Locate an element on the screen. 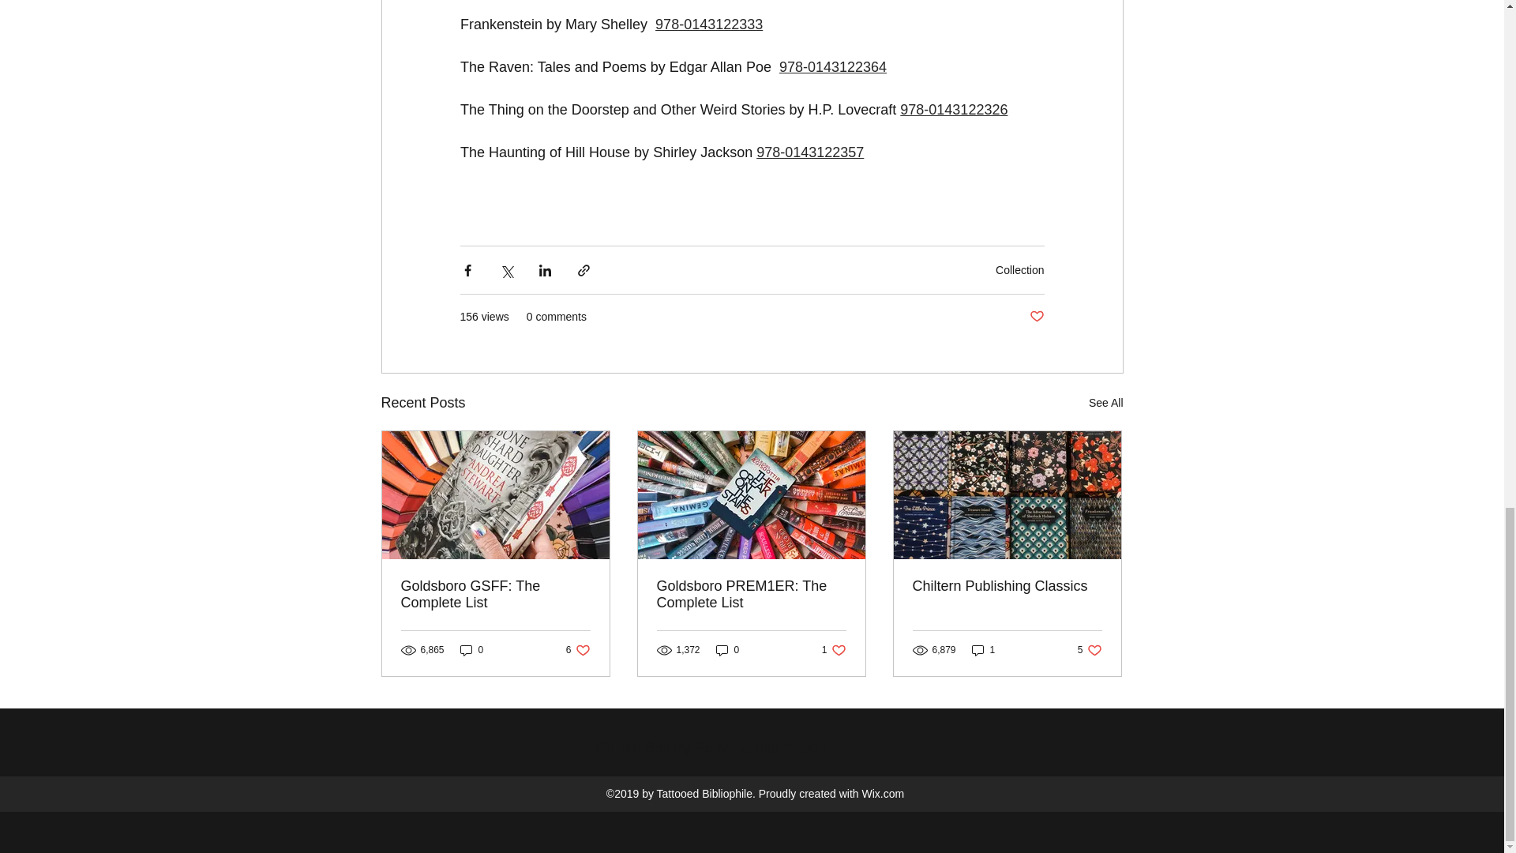 This screenshot has width=1516, height=853. 978-0143122326 is located at coordinates (954, 109).